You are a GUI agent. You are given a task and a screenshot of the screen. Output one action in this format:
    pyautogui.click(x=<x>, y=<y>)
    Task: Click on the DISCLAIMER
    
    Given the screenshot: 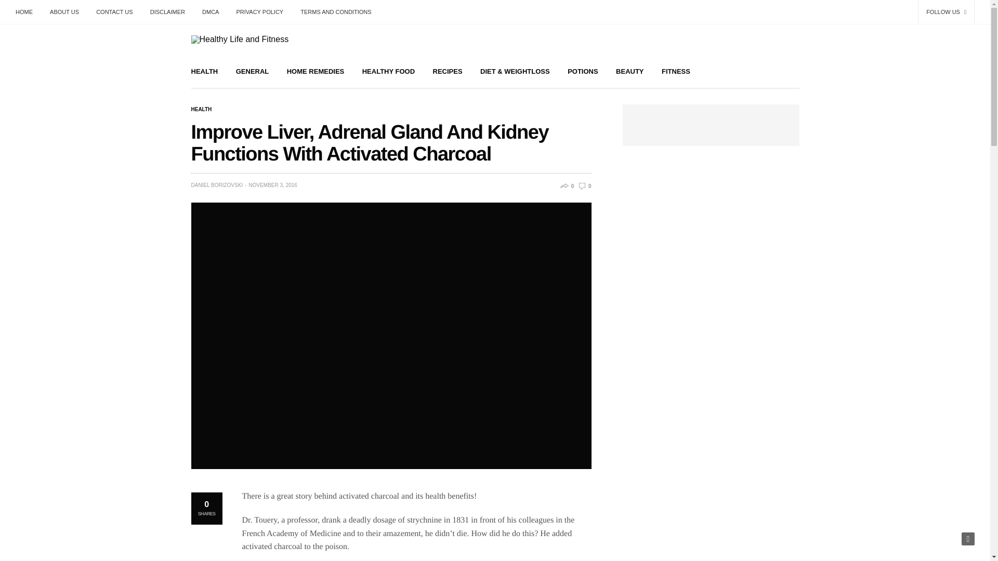 What is the action you would take?
    pyautogui.click(x=167, y=12)
    